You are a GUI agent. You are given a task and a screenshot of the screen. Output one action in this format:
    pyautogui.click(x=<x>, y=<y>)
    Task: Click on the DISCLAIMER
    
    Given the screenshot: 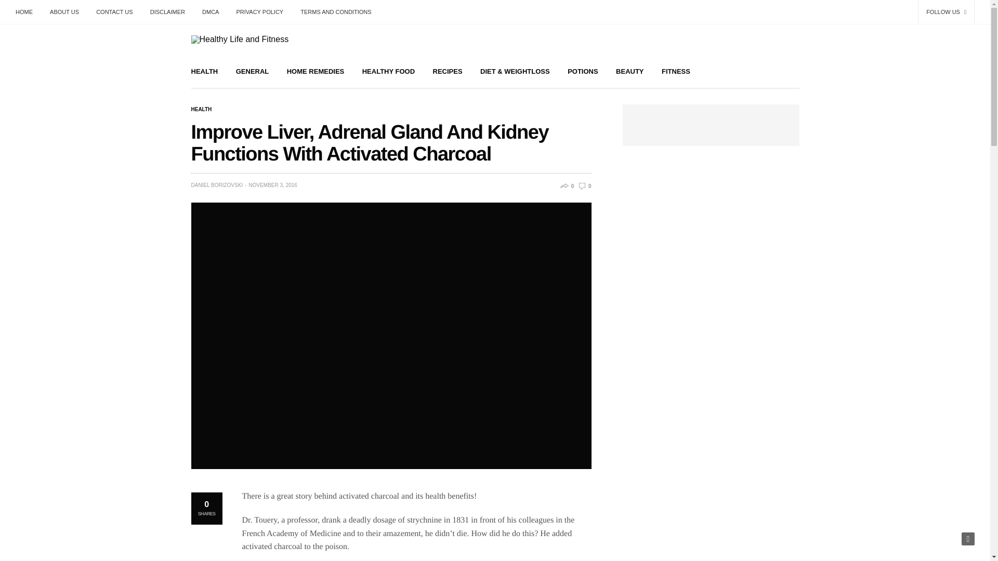 What is the action you would take?
    pyautogui.click(x=167, y=12)
    